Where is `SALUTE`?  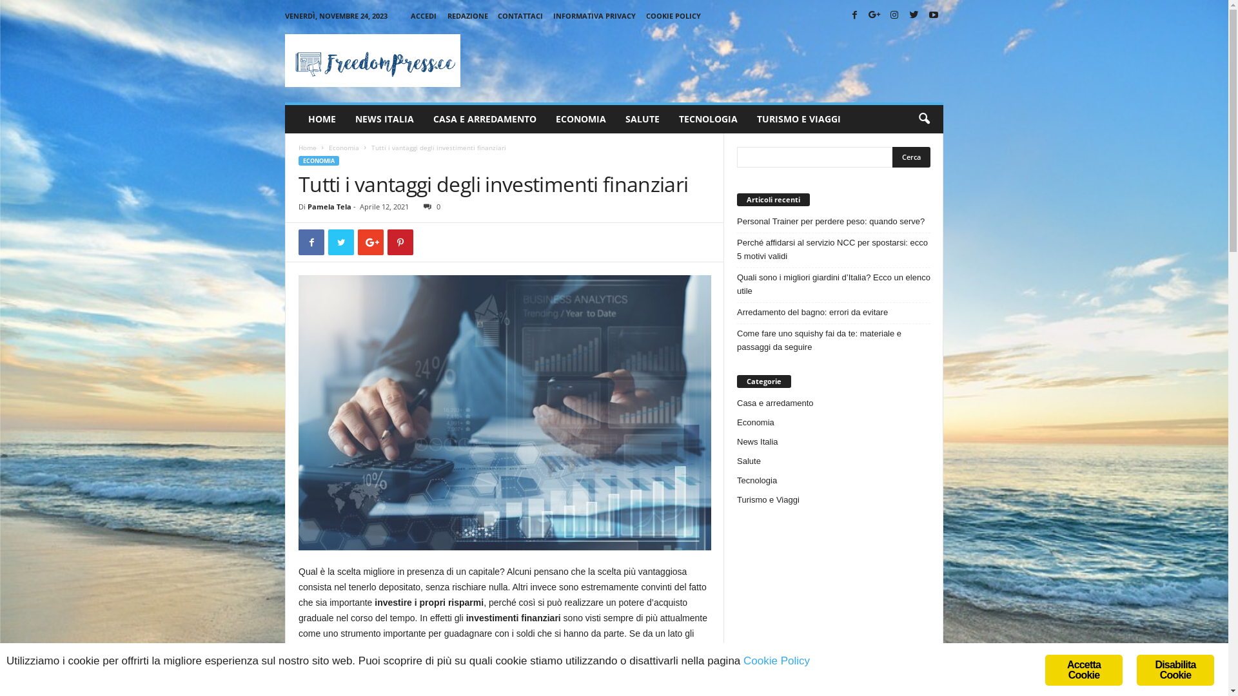 SALUTE is located at coordinates (642, 119).